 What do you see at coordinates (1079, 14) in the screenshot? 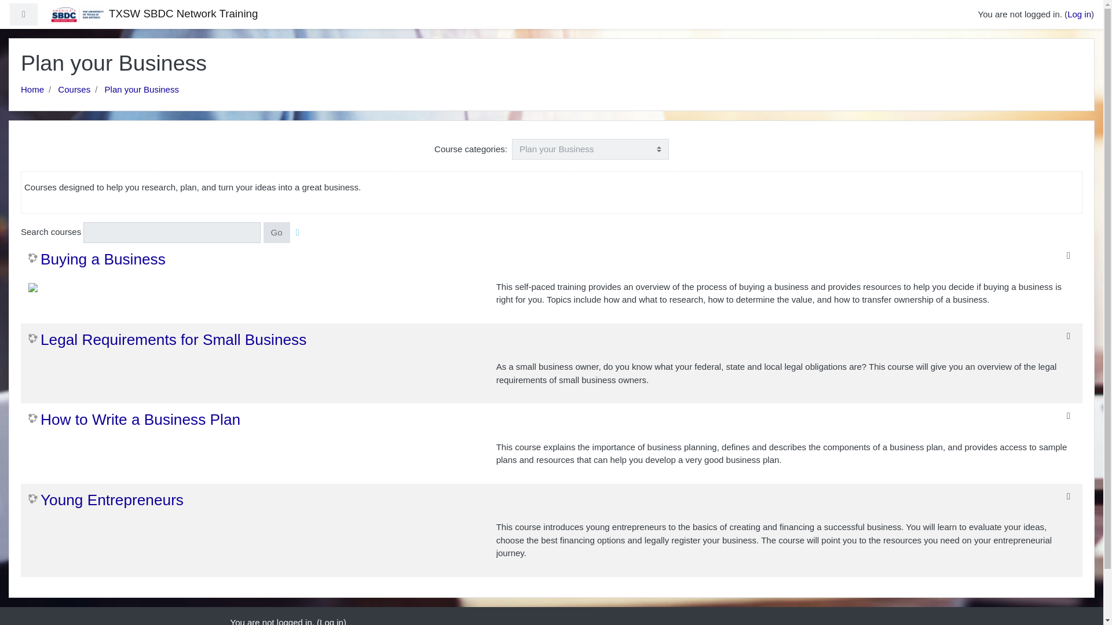
I see `Log in` at bounding box center [1079, 14].